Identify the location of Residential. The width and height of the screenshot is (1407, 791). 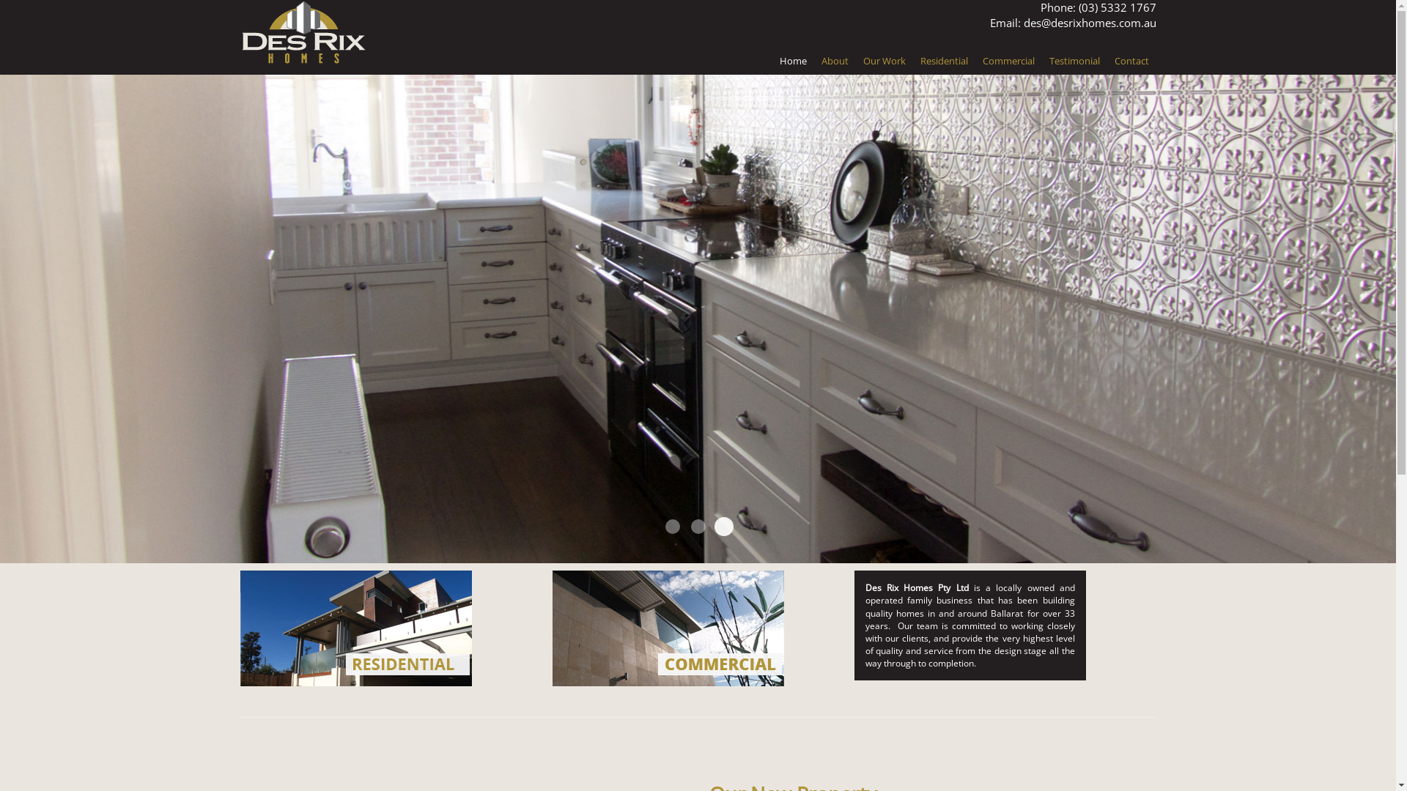
(944, 61).